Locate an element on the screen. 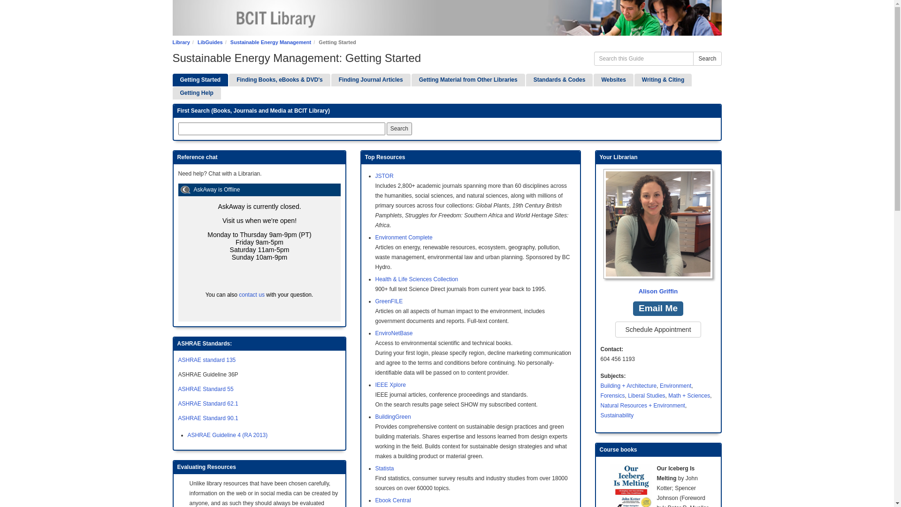  Websites is located at coordinates (613, 80).